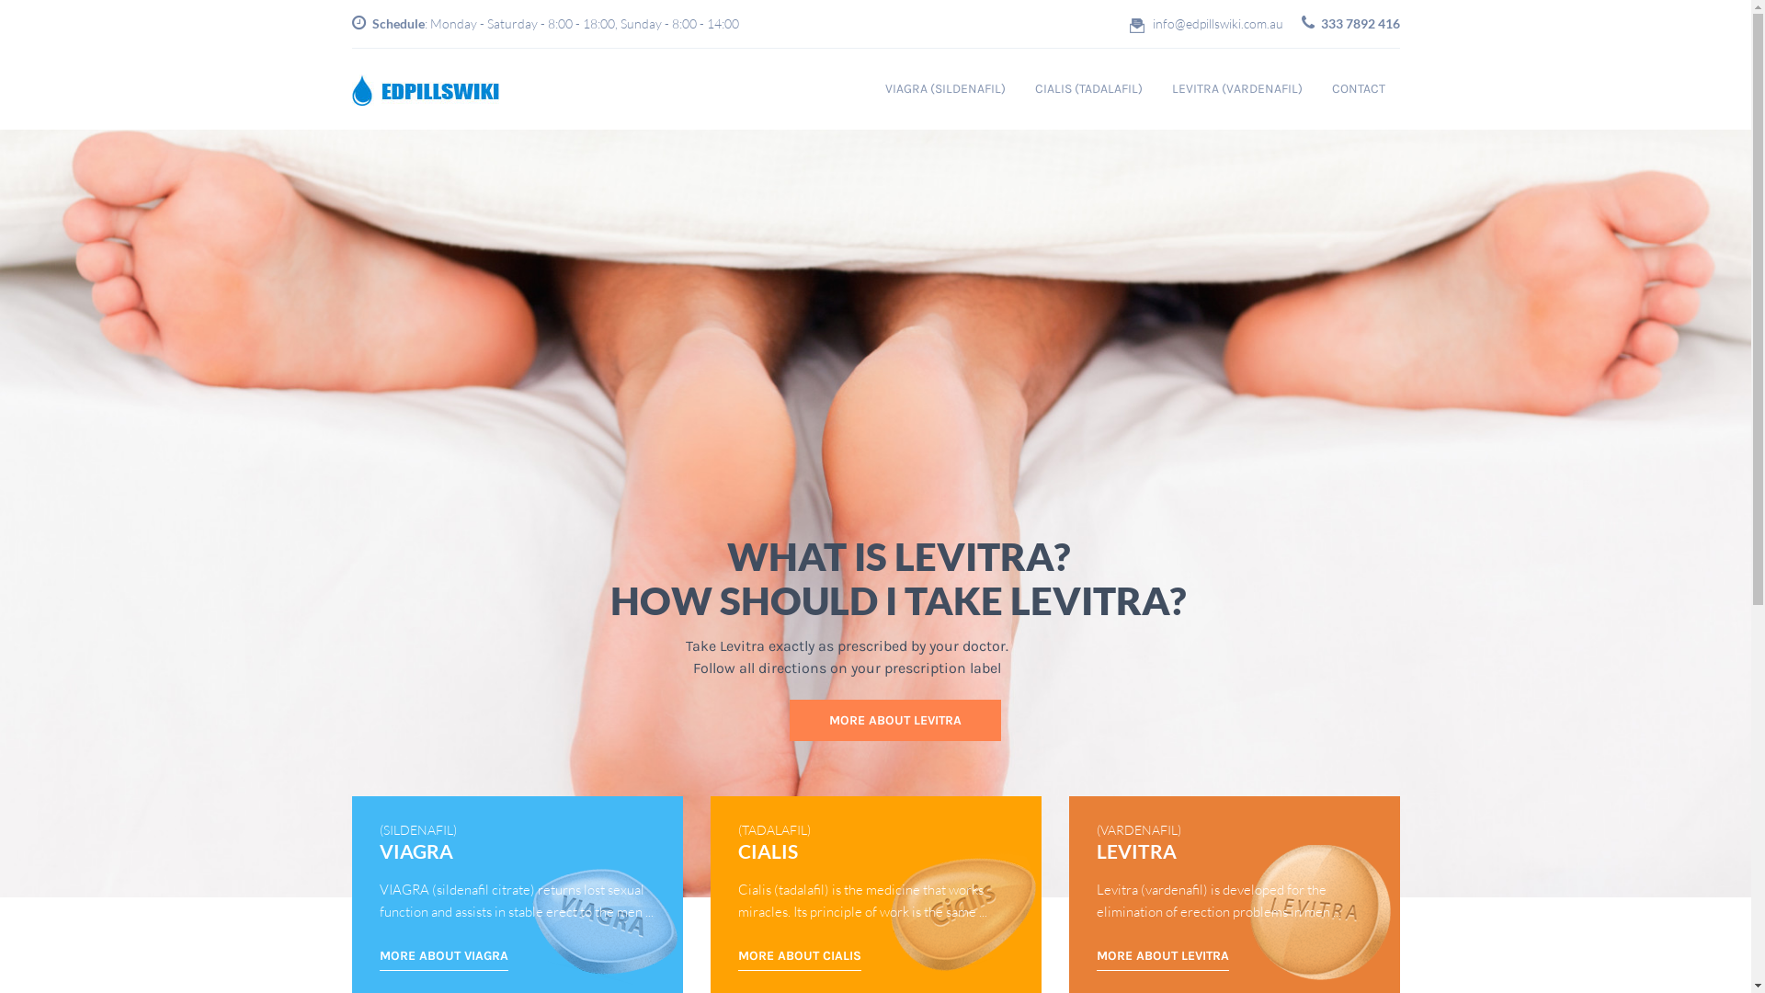 This screenshot has width=1765, height=993. I want to click on CIALIS (TADALAFIL), so click(1088, 89).